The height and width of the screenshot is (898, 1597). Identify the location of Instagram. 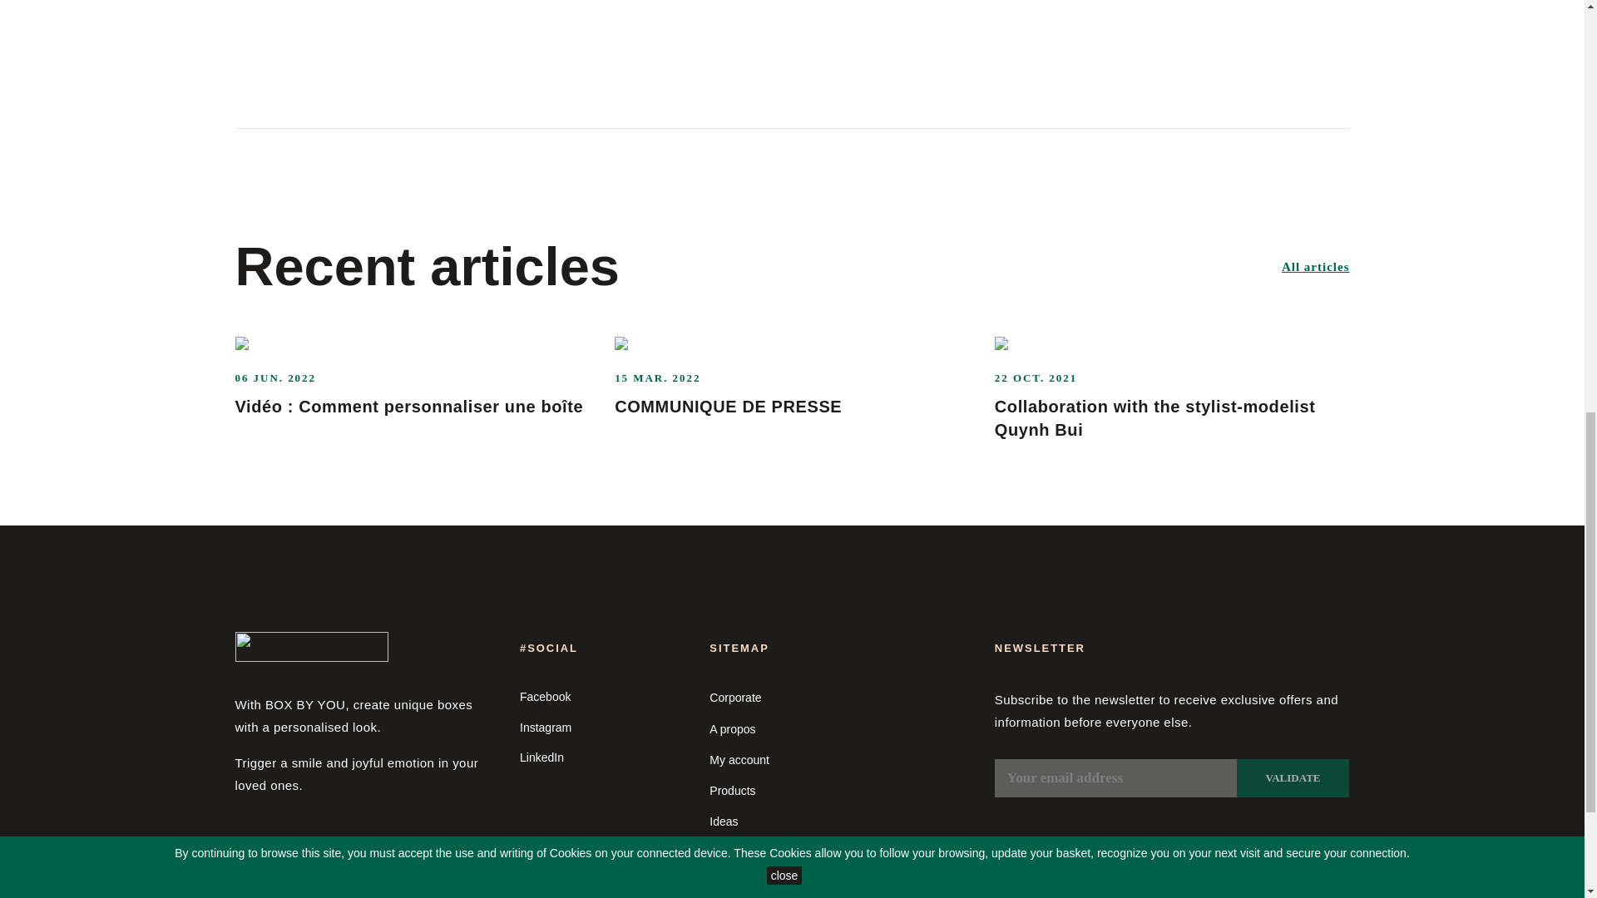
(602, 728).